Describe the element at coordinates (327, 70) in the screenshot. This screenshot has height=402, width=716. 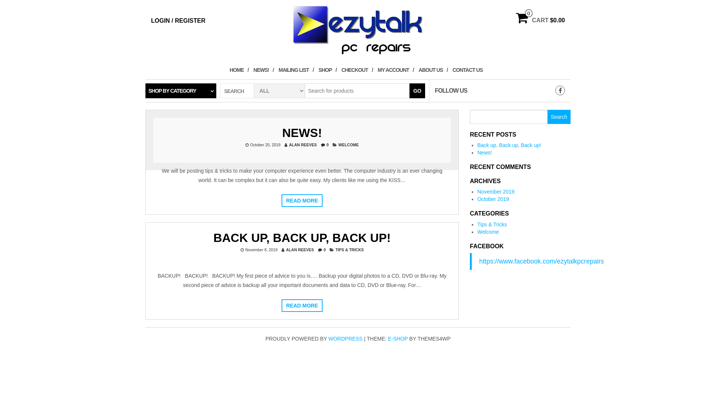
I see `SHOP` at that location.